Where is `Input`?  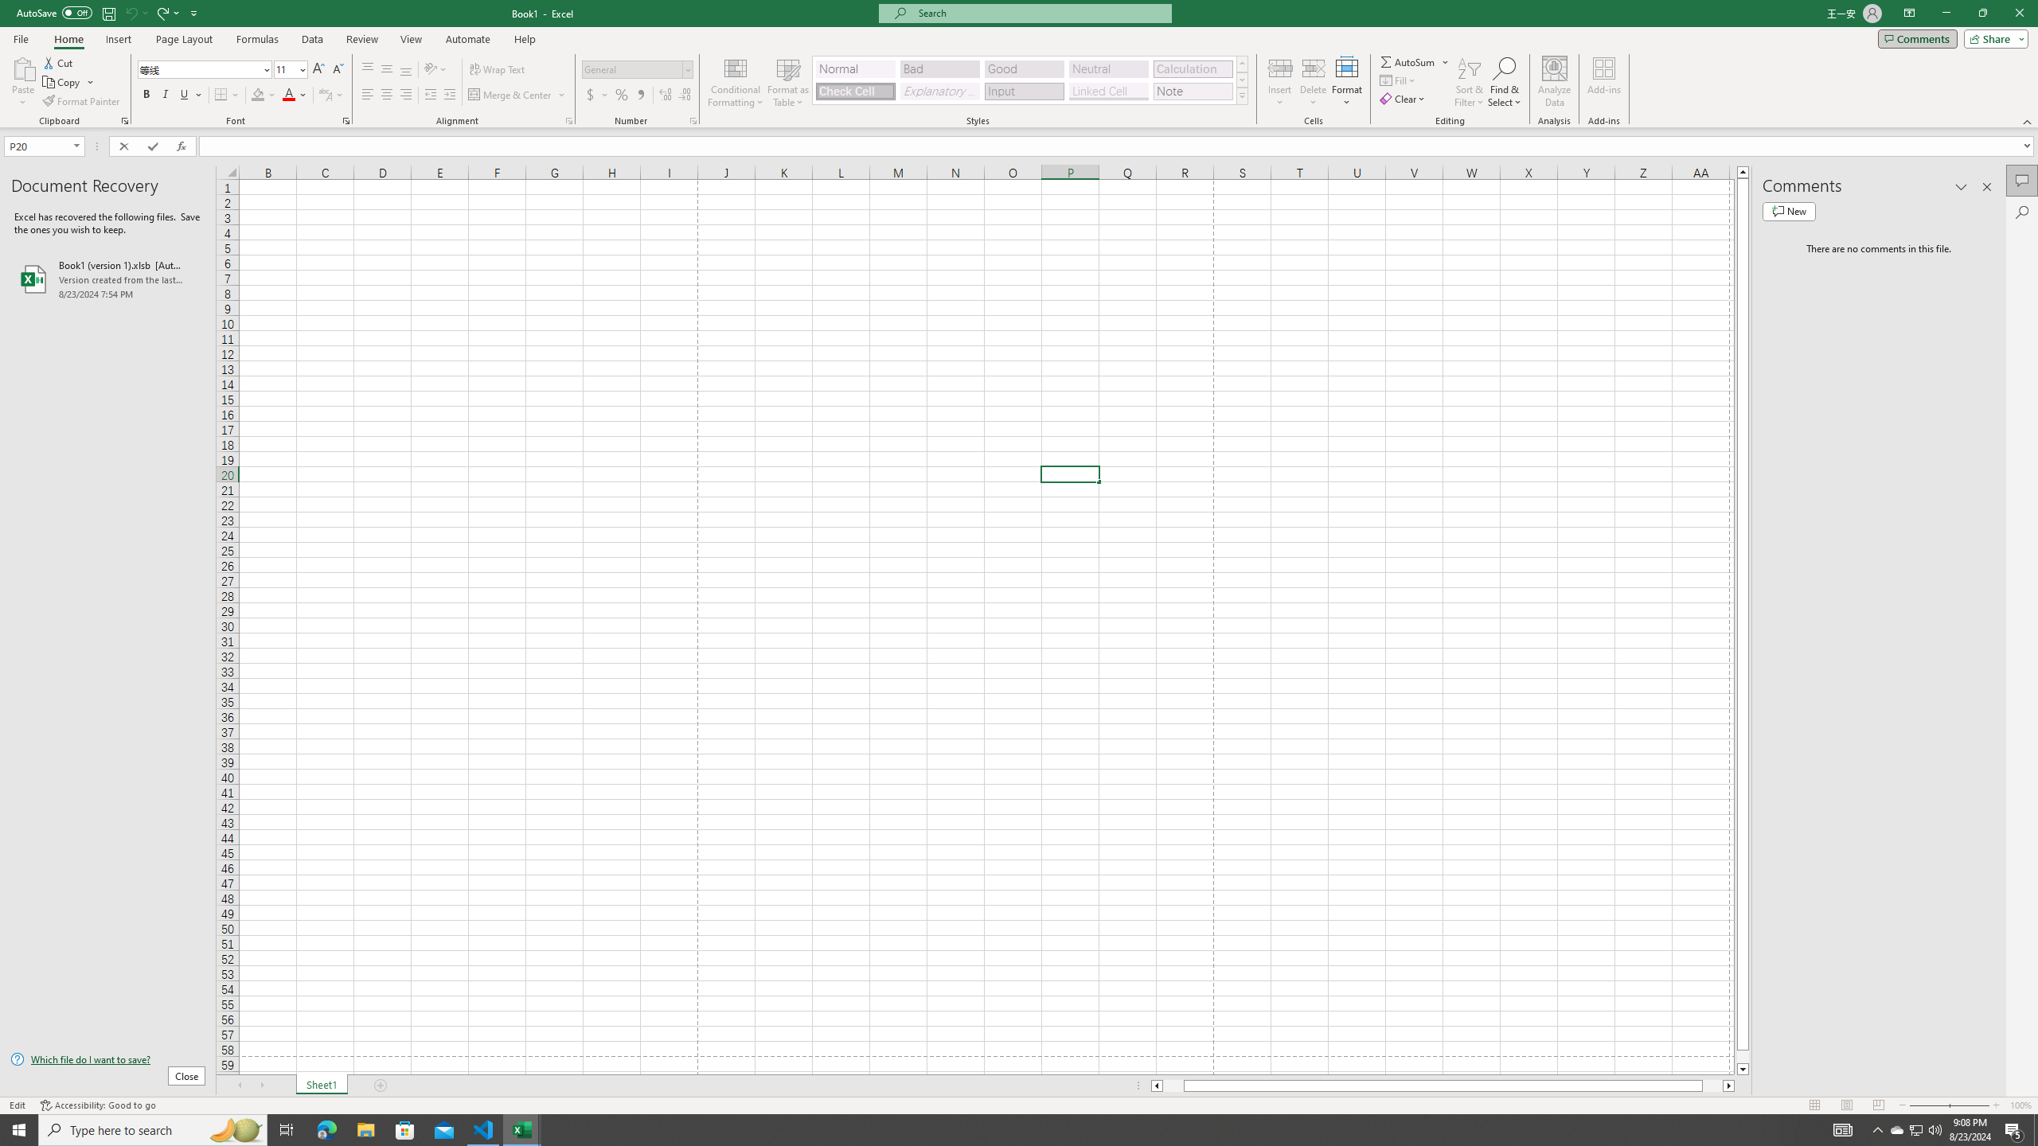 Input is located at coordinates (1024, 91).